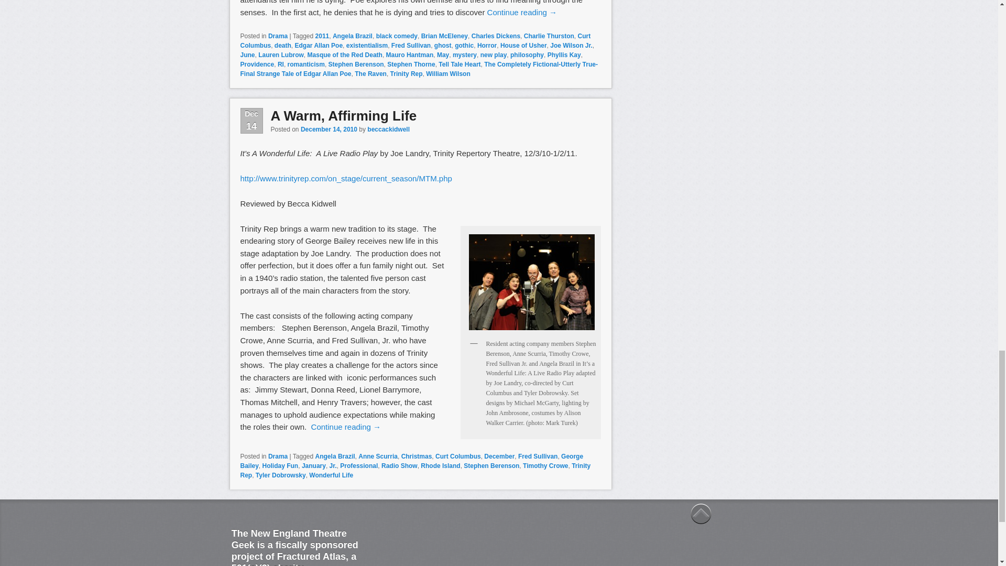 This screenshot has width=1006, height=566. I want to click on Permalink to A Warm, Affirming Life, so click(343, 116).